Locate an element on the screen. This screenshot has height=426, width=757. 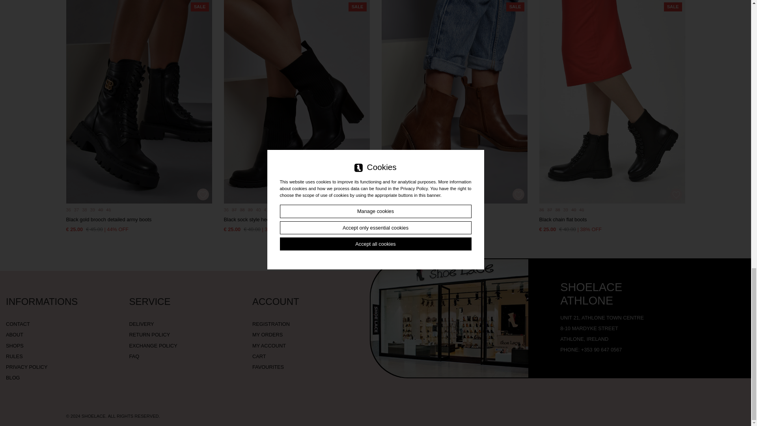
Return policy is located at coordinates (150, 334).